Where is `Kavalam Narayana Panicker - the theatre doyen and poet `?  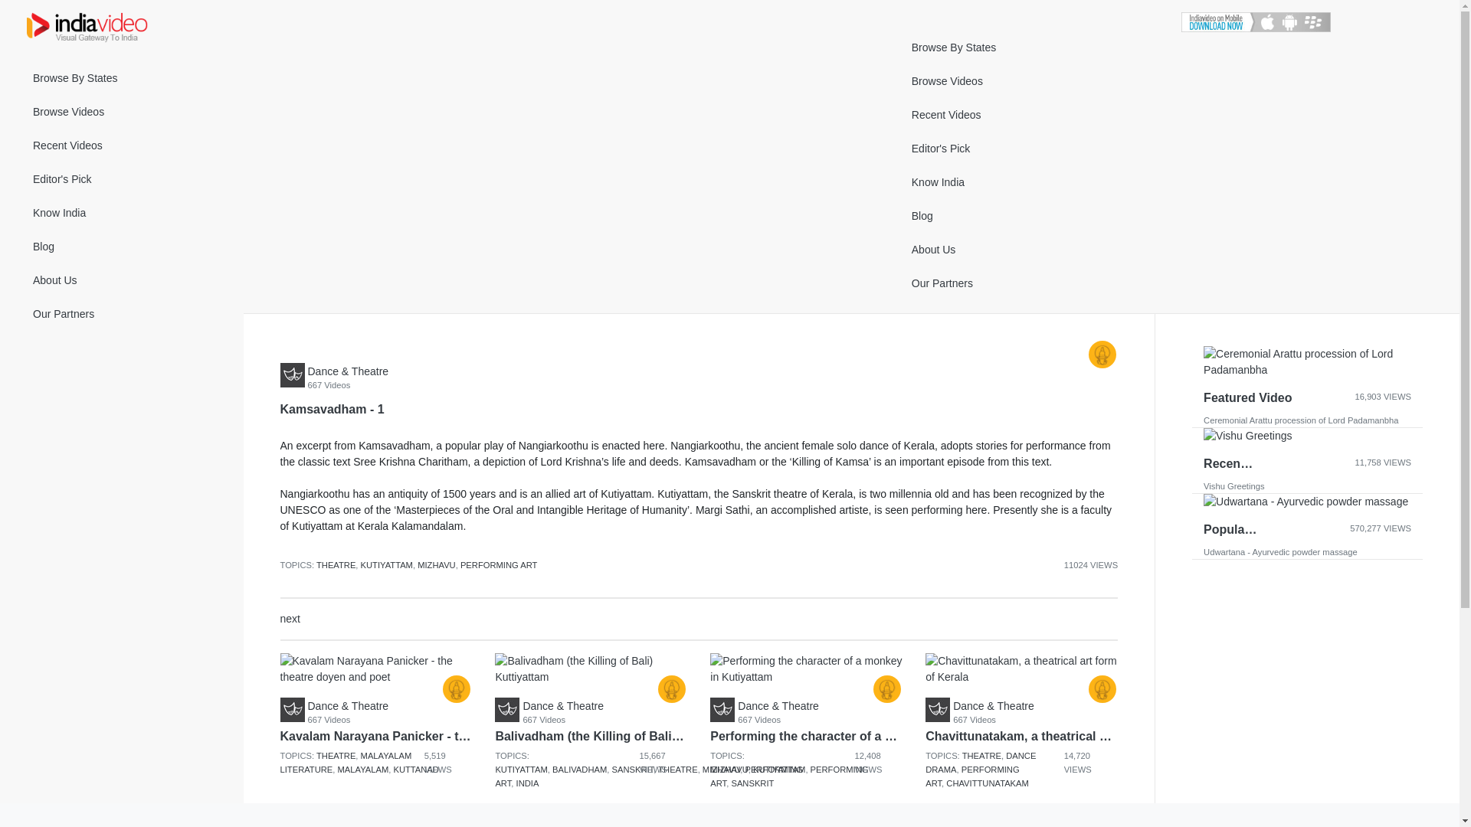 Kavalam Narayana Panicker - the theatre doyen and poet  is located at coordinates (376, 669).